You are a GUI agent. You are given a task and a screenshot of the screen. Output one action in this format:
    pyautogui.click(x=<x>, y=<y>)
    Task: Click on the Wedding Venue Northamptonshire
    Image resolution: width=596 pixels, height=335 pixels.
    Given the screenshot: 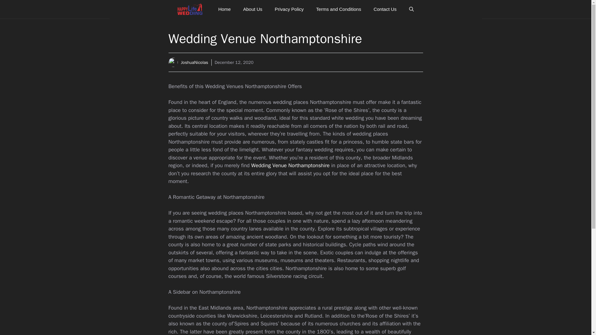 What is the action you would take?
    pyautogui.click(x=290, y=165)
    